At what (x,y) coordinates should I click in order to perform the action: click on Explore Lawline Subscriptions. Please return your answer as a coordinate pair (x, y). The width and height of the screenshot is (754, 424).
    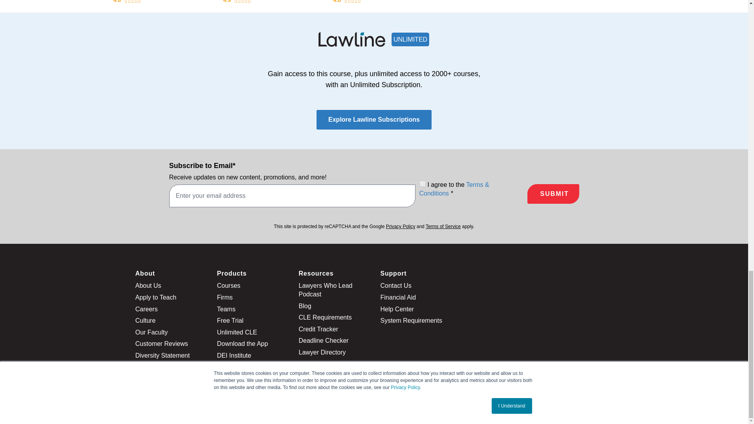
    Looking at the image, I should click on (374, 119).